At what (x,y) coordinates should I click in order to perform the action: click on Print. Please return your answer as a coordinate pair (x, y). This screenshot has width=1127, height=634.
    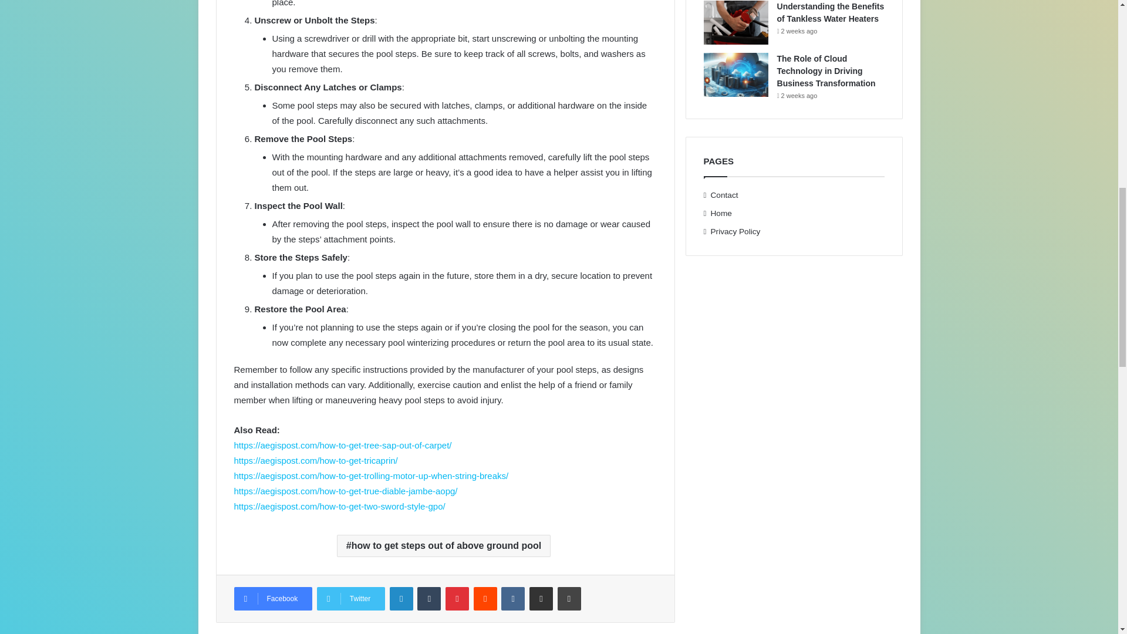
    Looking at the image, I should click on (569, 599).